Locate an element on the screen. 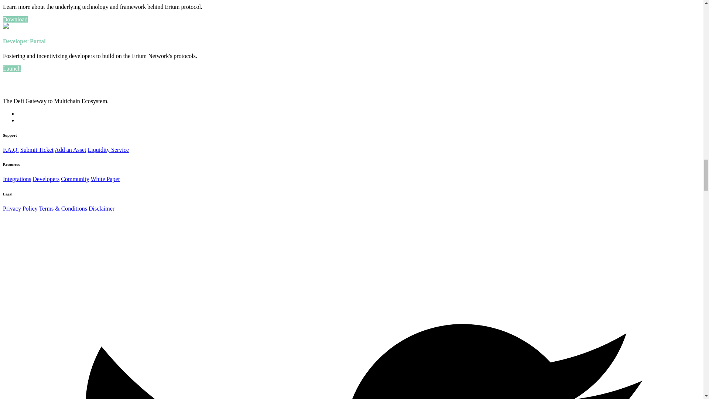  White Paper is located at coordinates (105, 179).